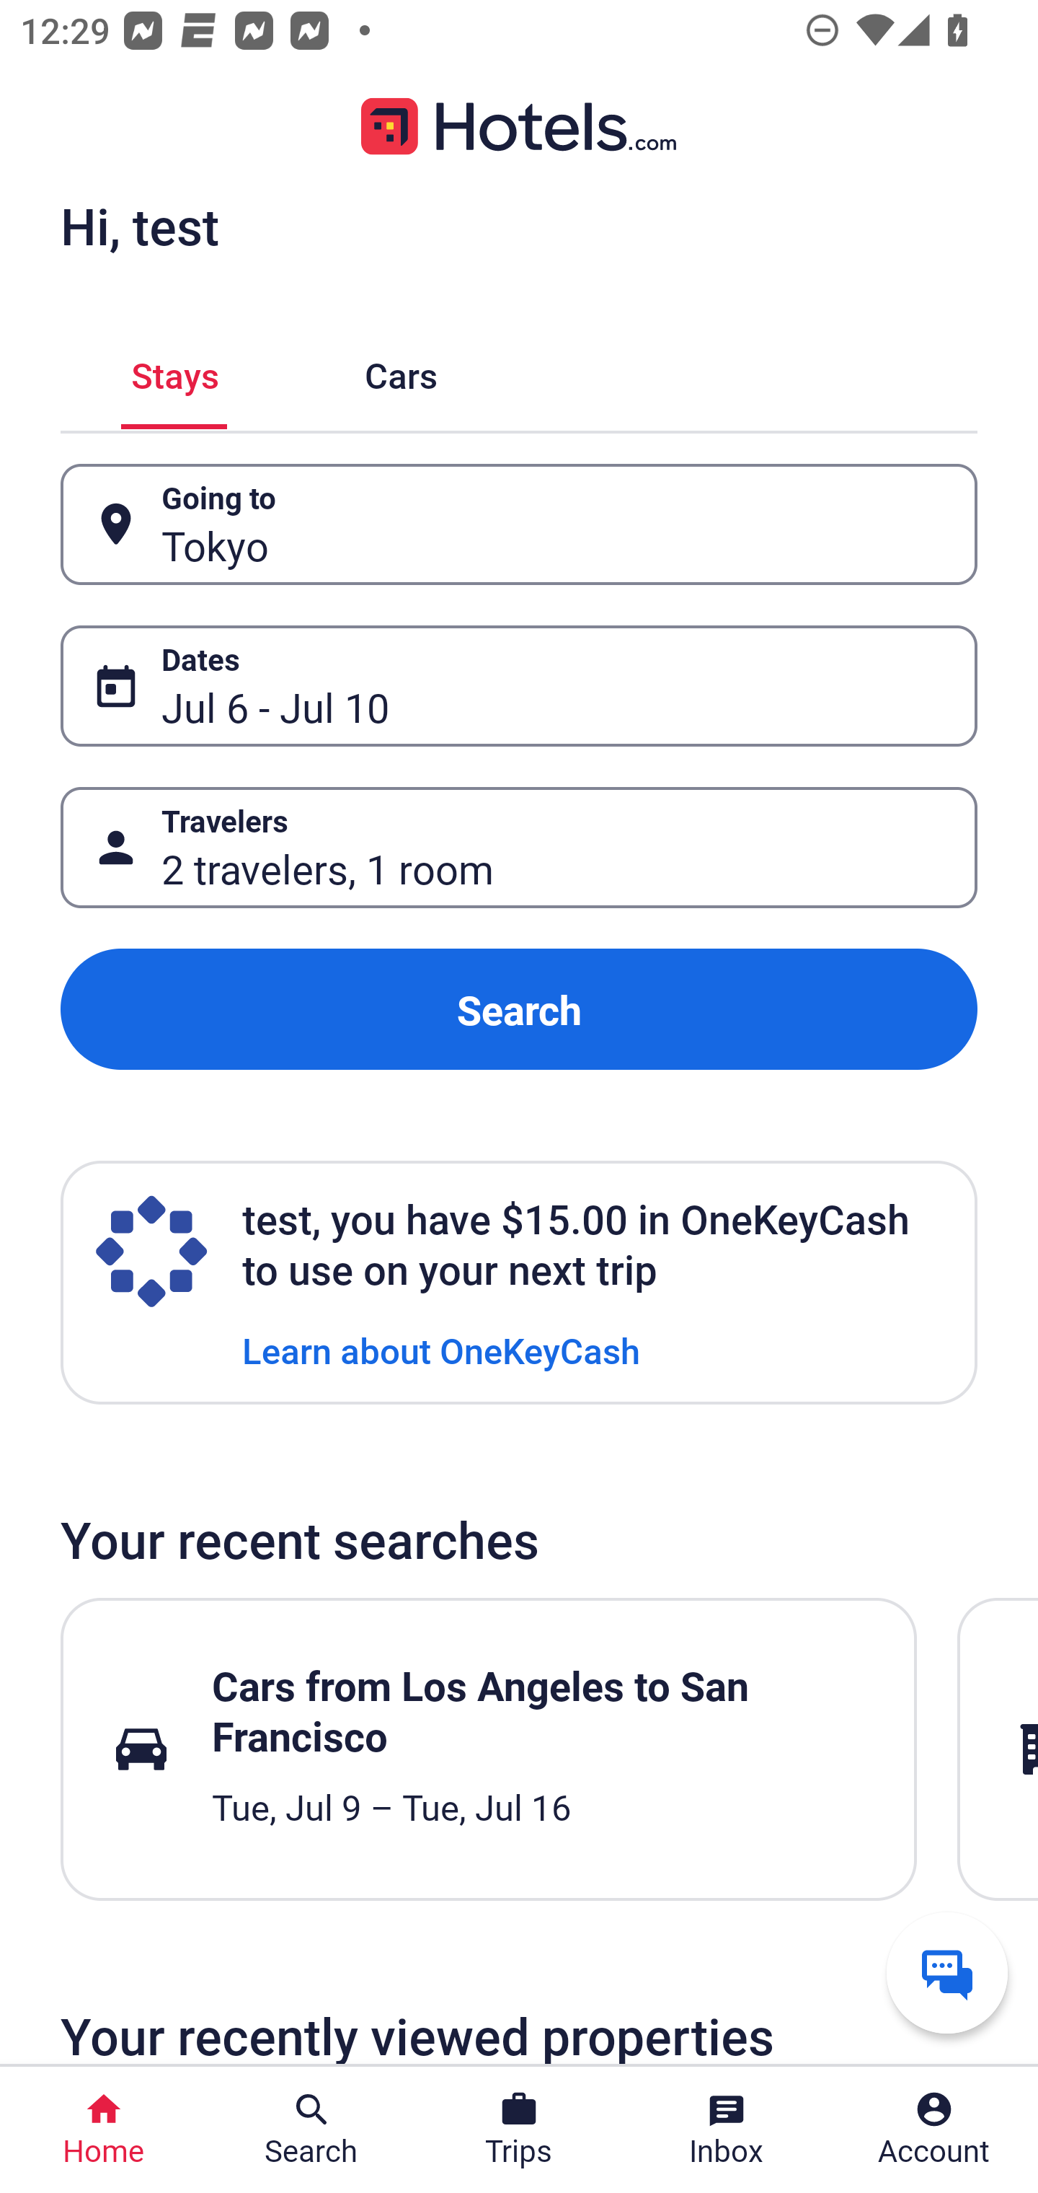 This screenshot has width=1038, height=2193. What do you see at coordinates (139, 226) in the screenshot?
I see `Hi, test` at bounding box center [139, 226].